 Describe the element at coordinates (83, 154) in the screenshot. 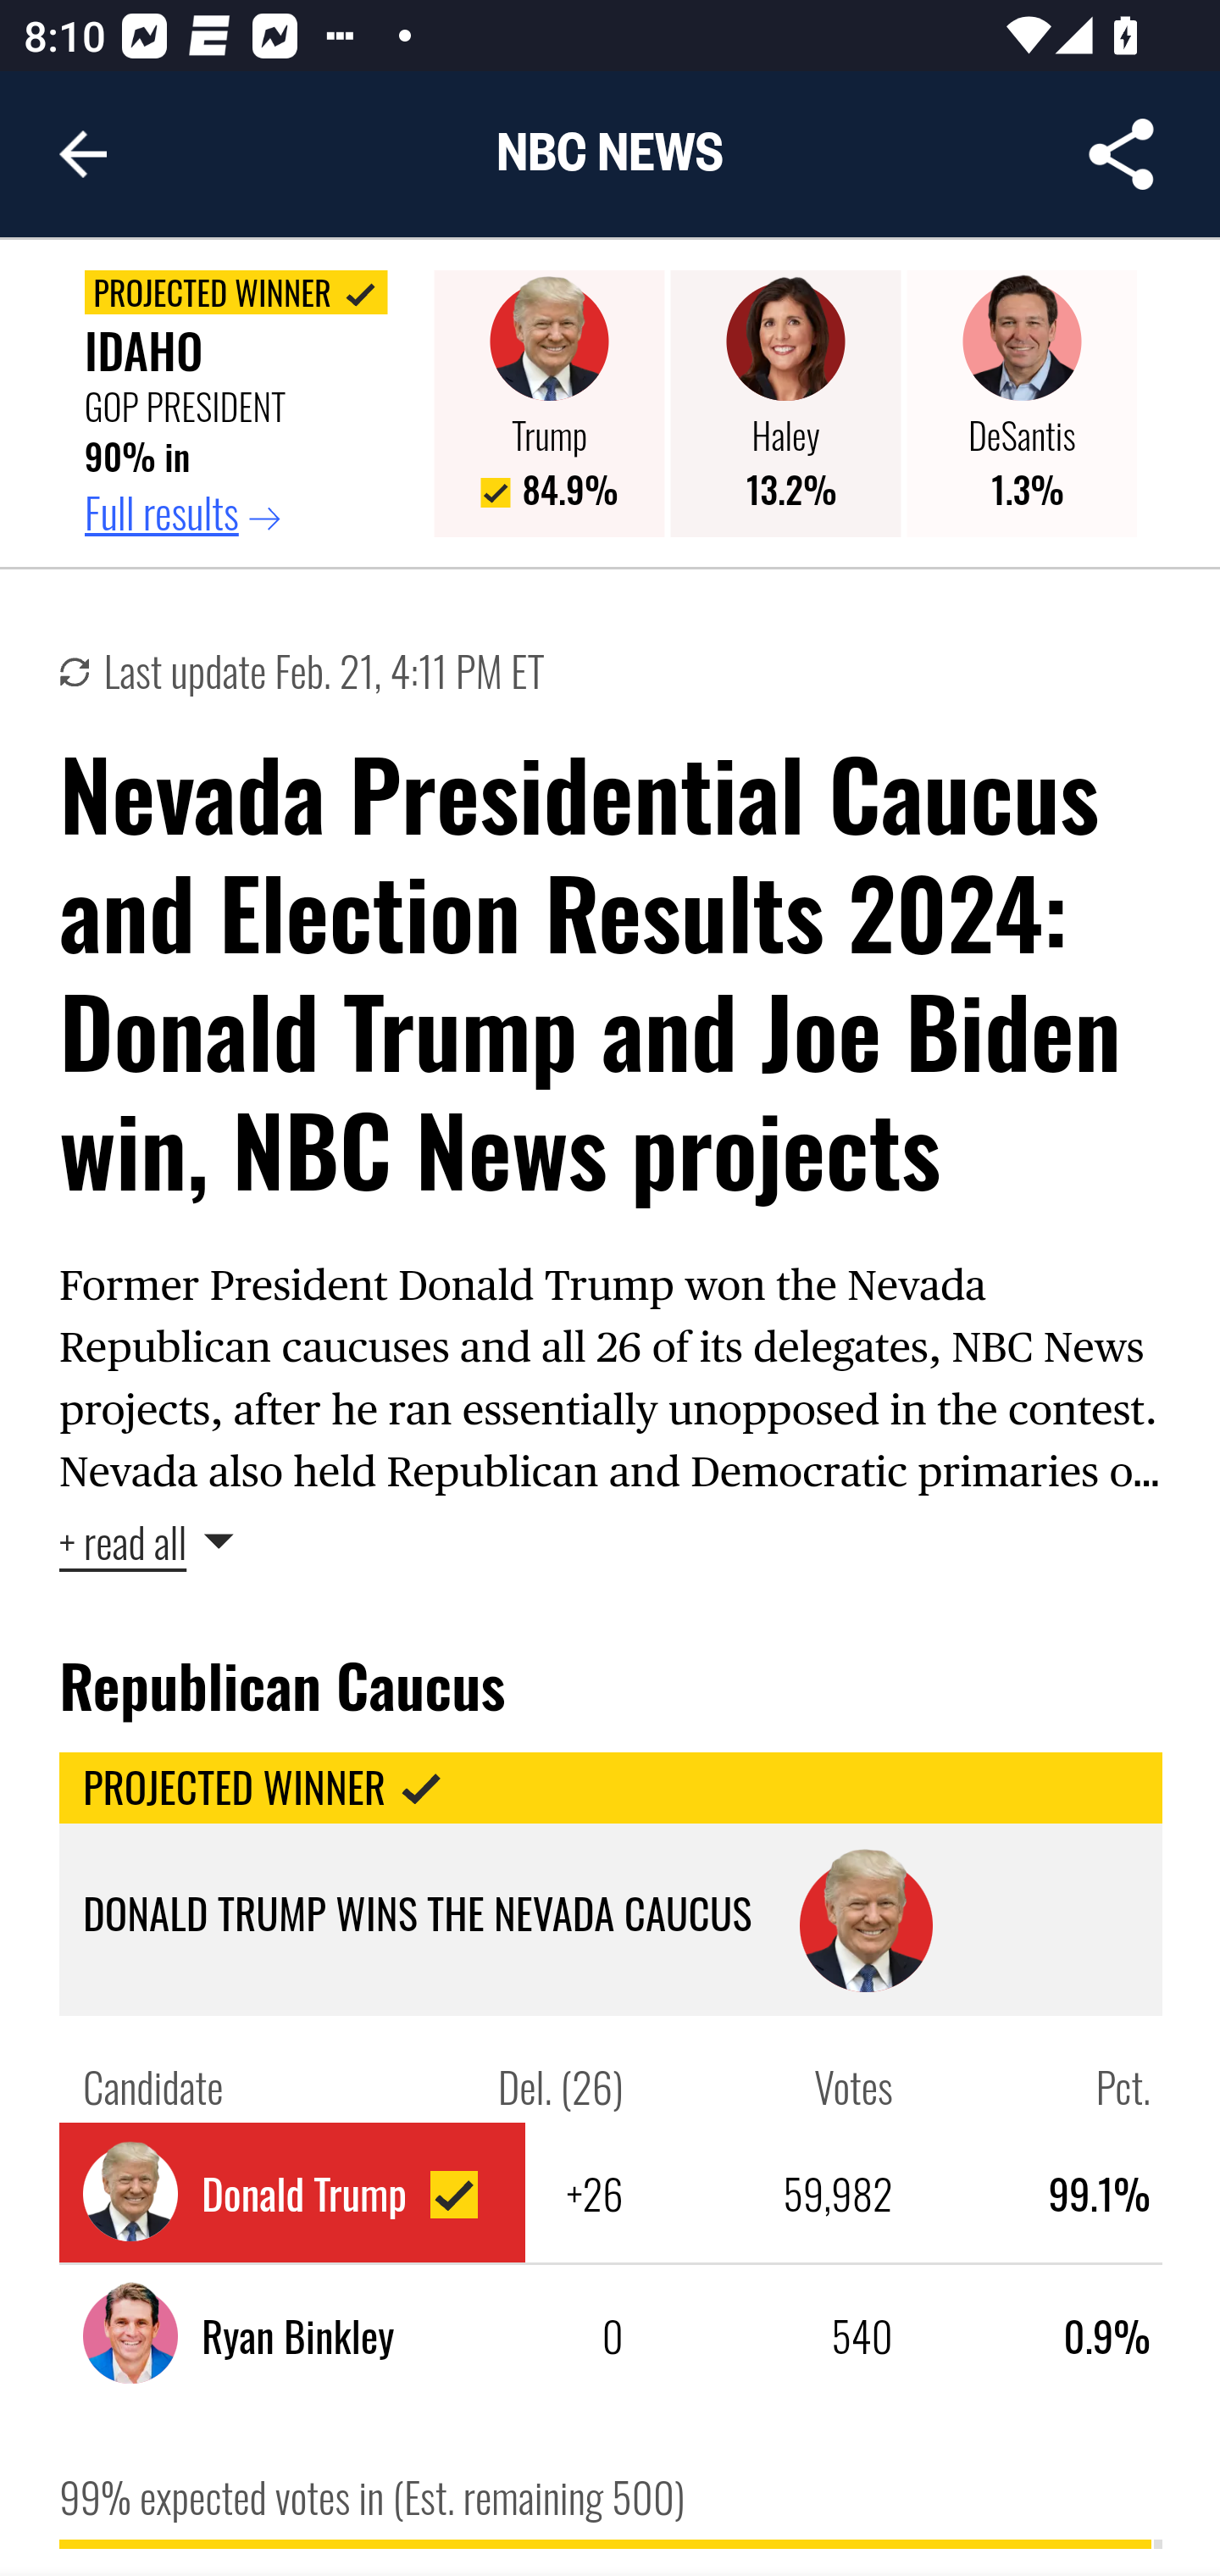

I see `Navigate up` at that location.